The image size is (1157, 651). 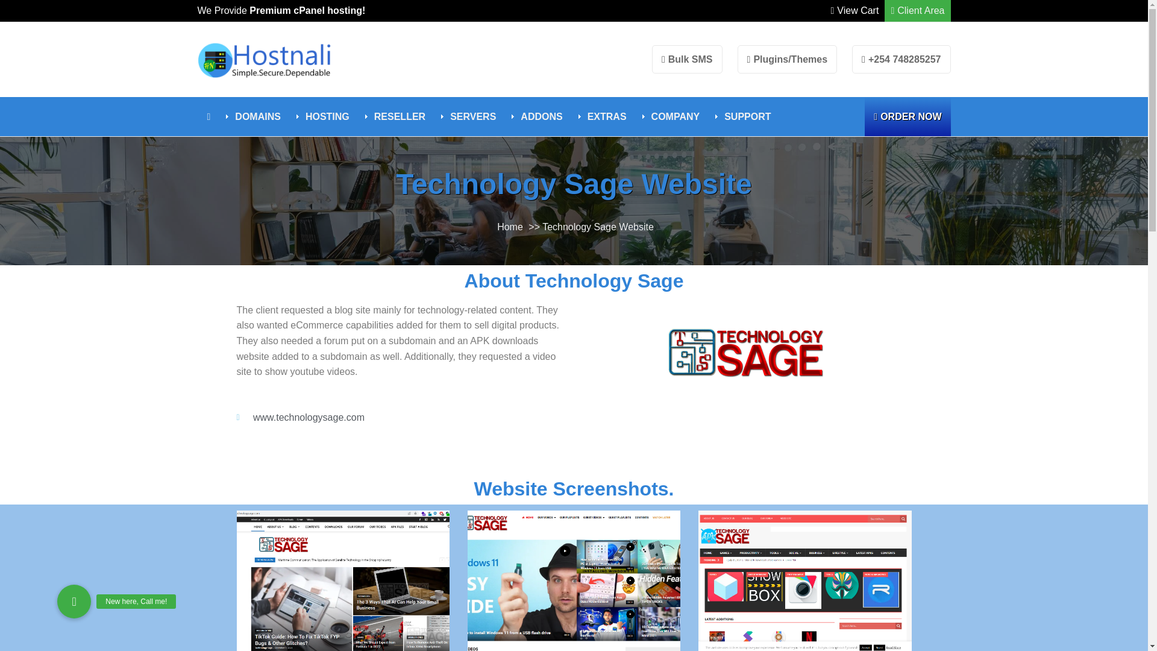 What do you see at coordinates (397, 116) in the screenshot?
I see `RESELLER` at bounding box center [397, 116].